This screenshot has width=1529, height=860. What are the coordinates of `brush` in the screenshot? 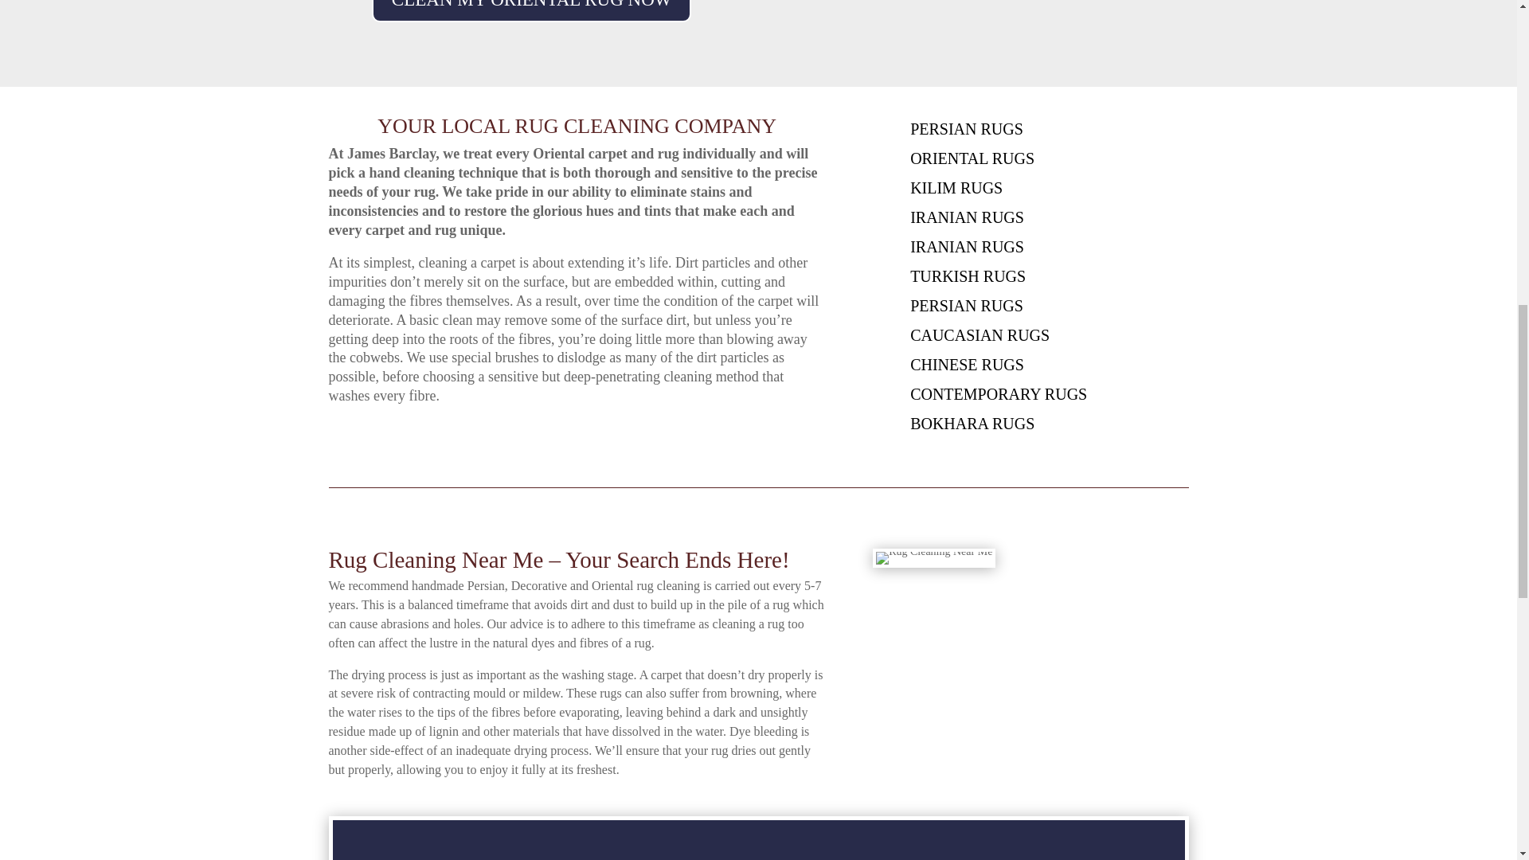 It's located at (934, 557).